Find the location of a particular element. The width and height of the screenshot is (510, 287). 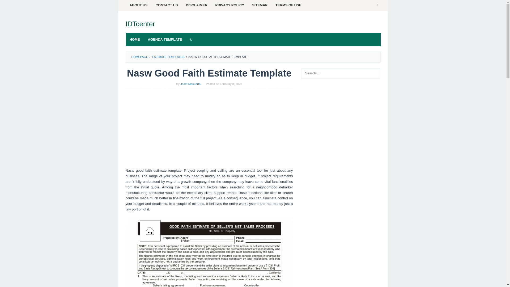

Advertisement is located at coordinates (209, 131).